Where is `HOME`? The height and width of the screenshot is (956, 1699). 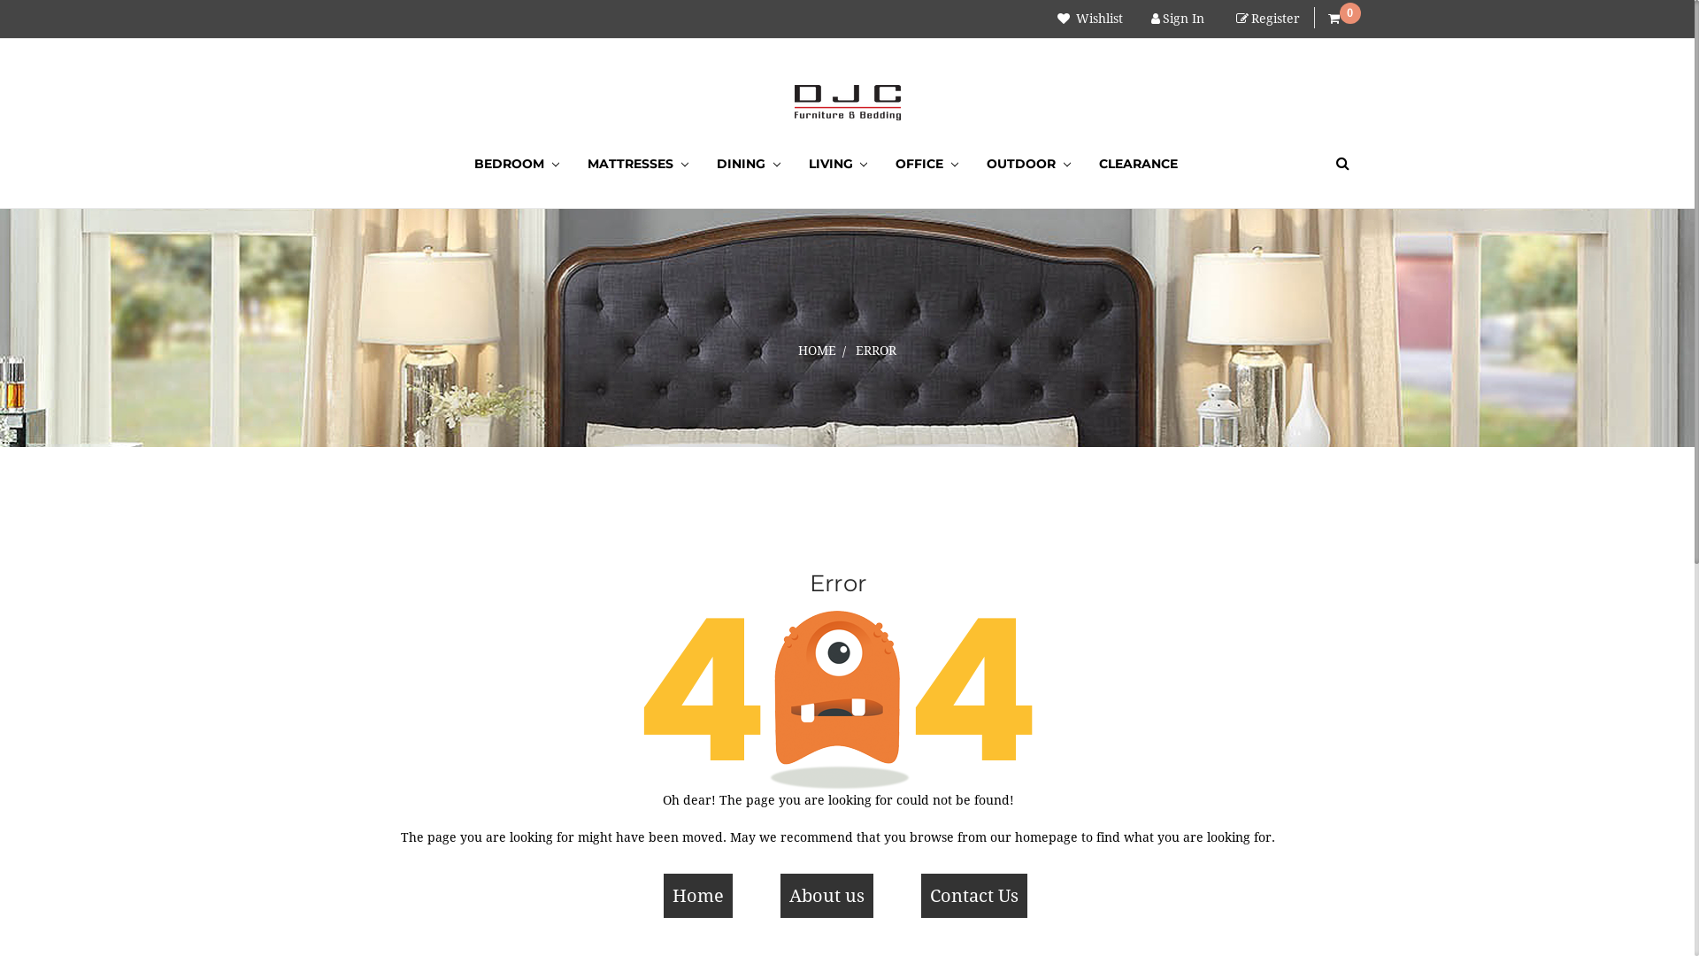
HOME is located at coordinates (818, 351).